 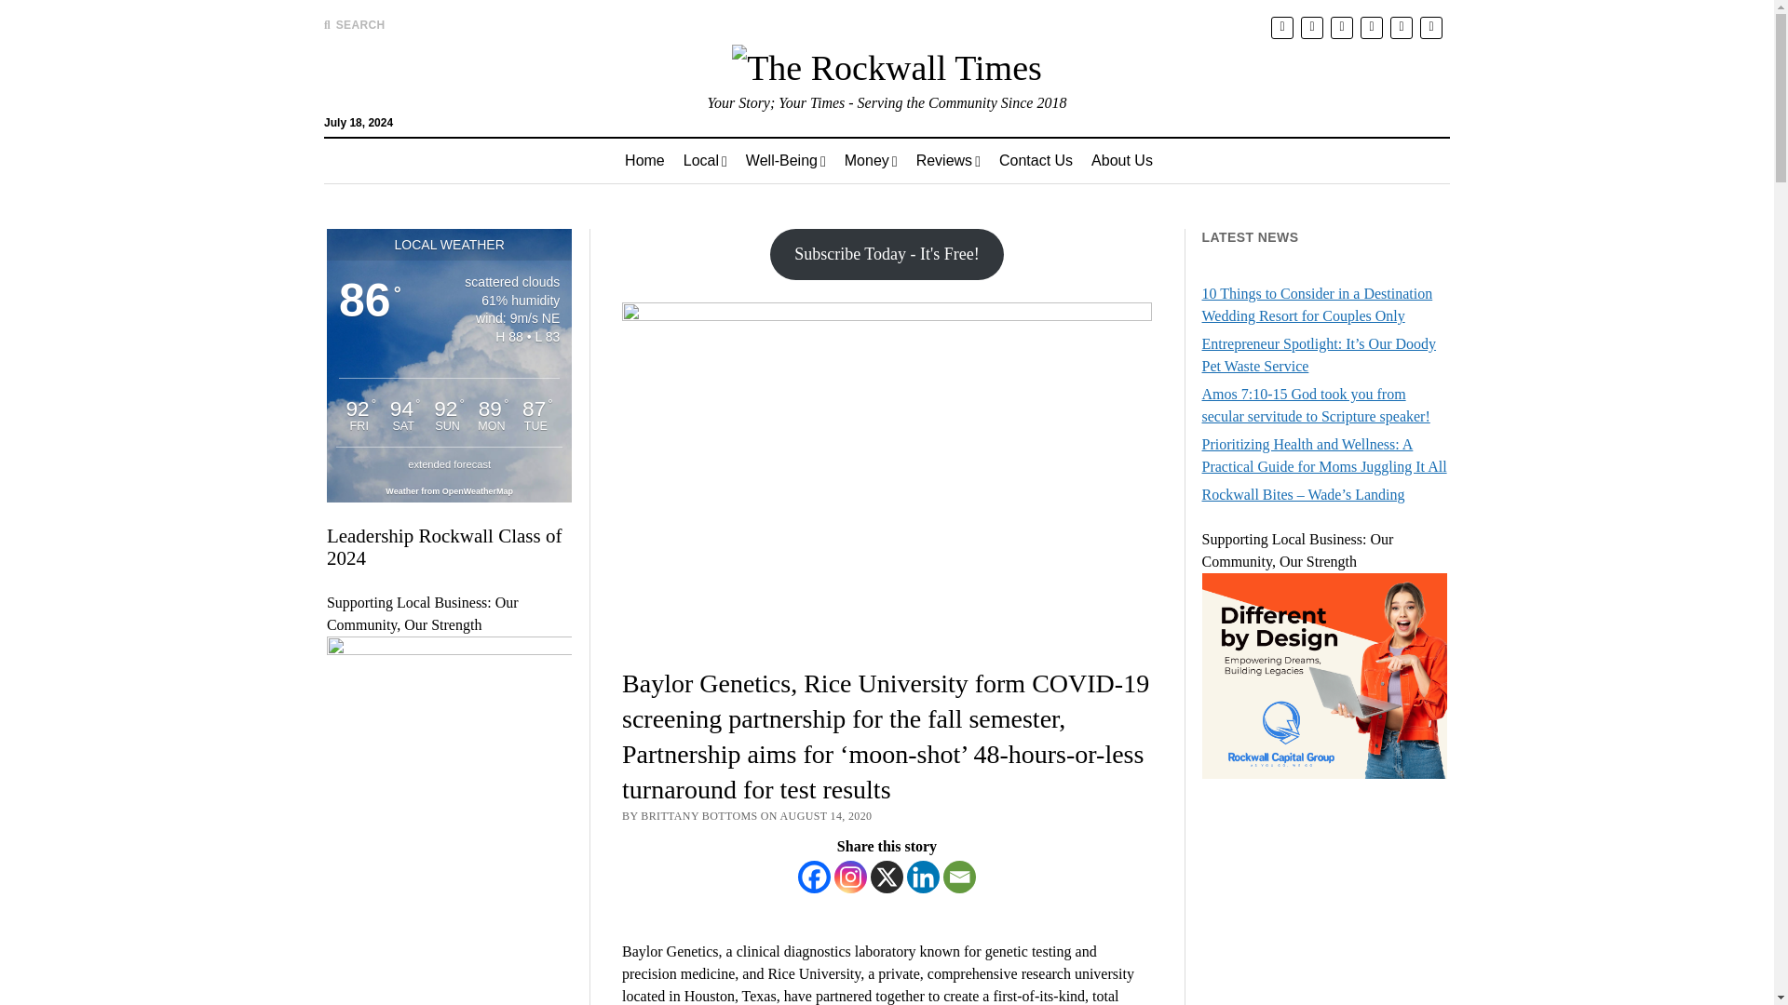 What do you see at coordinates (887, 877) in the screenshot?
I see `X` at bounding box center [887, 877].